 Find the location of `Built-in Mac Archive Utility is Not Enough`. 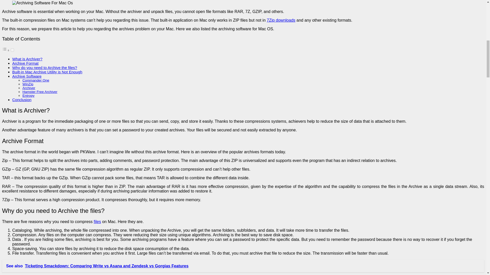

Built-in Mac Archive Utility is Not Enough is located at coordinates (47, 72).